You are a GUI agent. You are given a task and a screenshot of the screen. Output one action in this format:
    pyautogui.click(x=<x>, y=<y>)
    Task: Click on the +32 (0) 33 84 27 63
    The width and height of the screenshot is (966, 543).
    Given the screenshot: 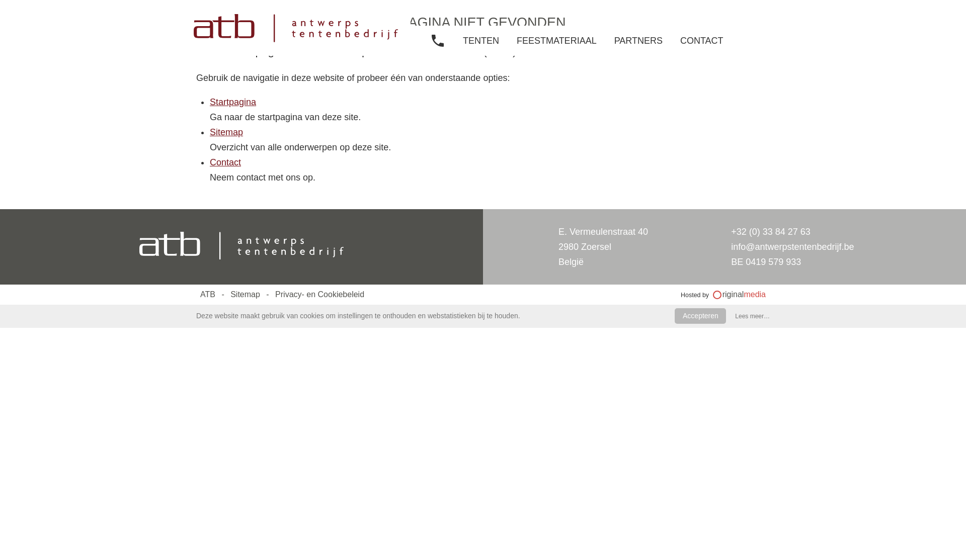 What is the action you would take?
    pyautogui.click(x=771, y=231)
    